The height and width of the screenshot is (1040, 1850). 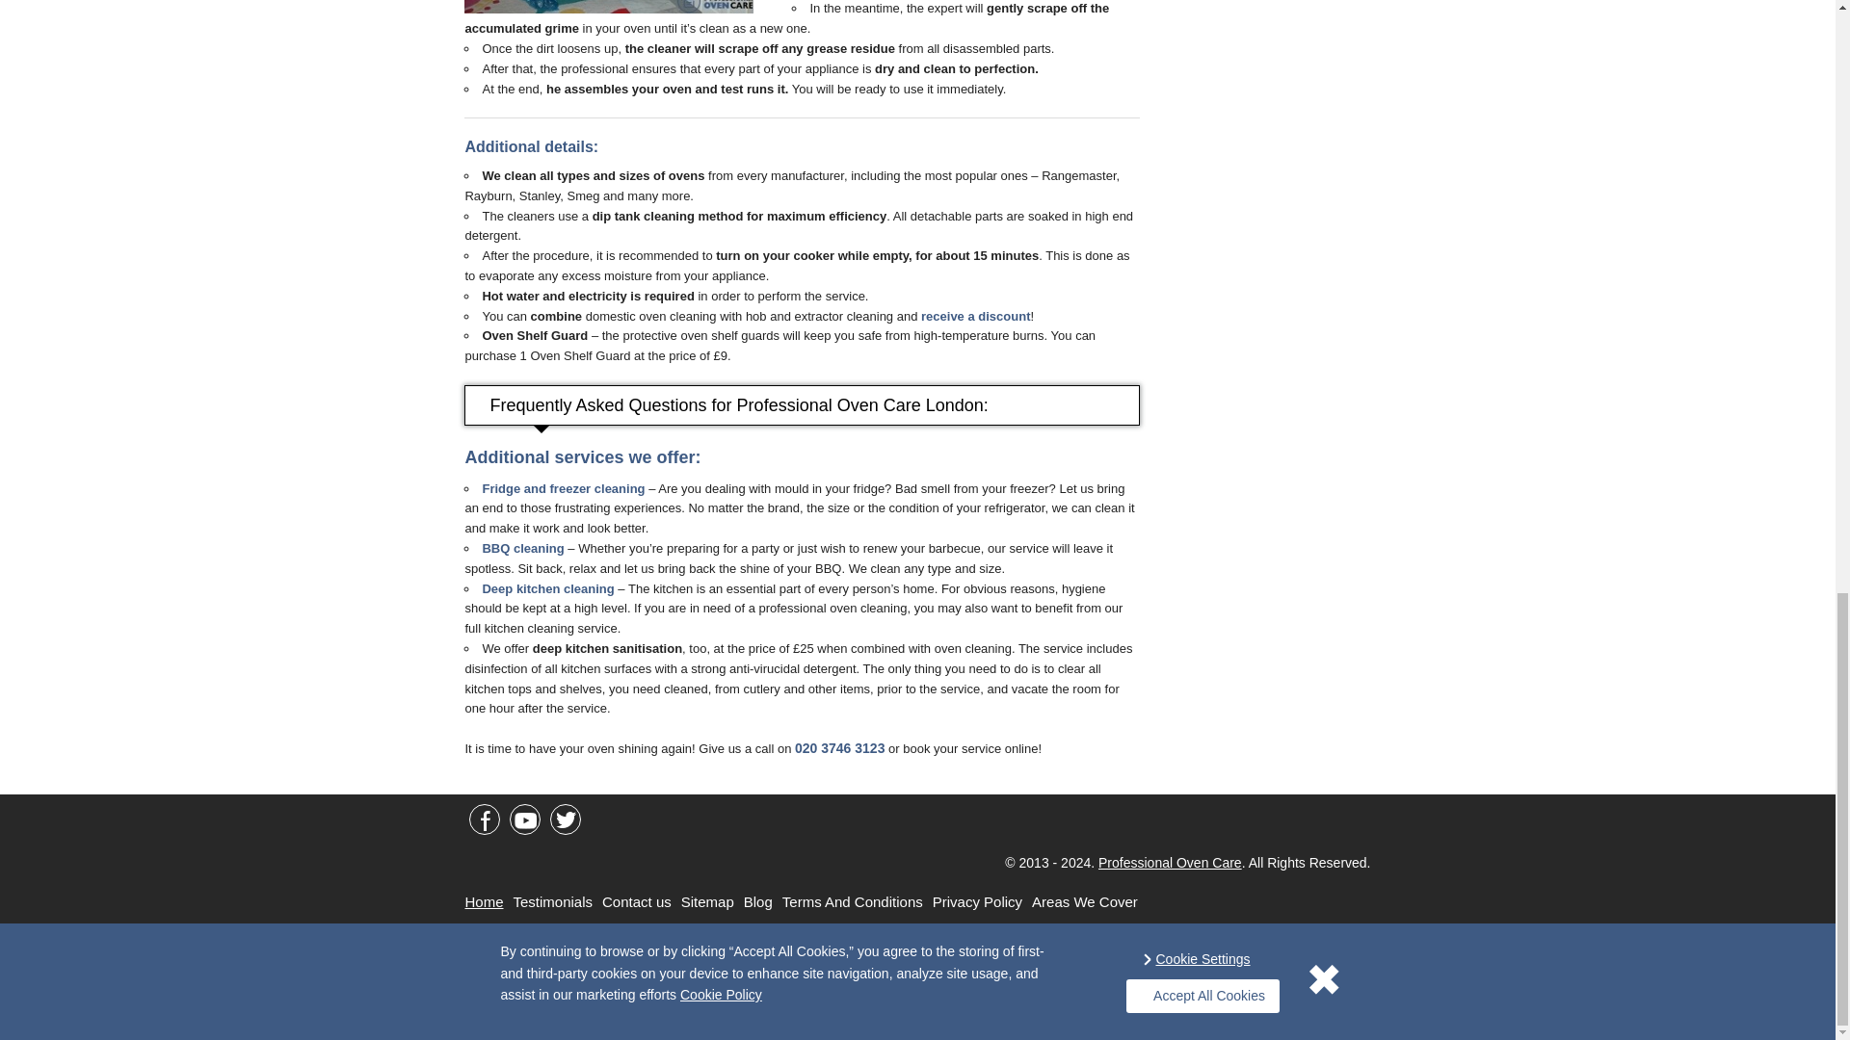 I want to click on Fridge and freezer cleaning, so click(x=563, y=489).